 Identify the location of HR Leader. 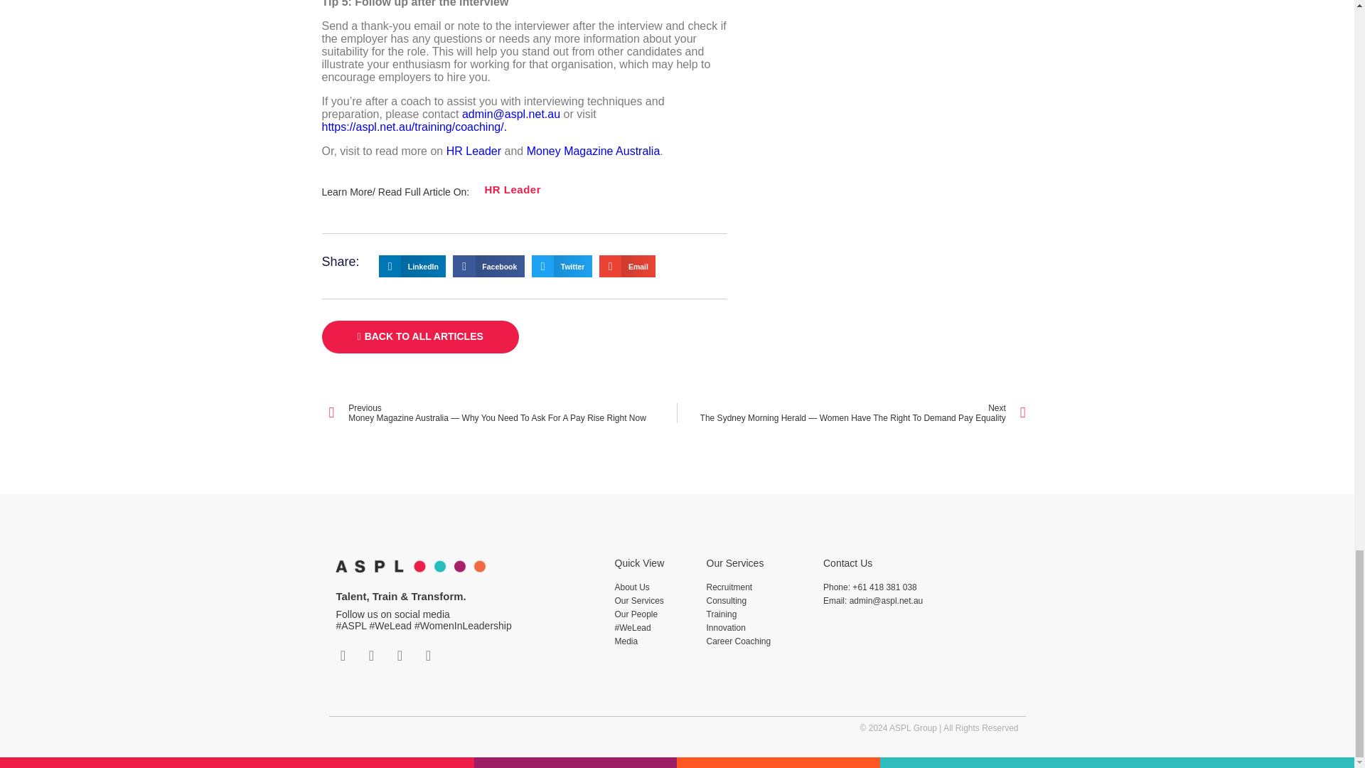
(512, 189).